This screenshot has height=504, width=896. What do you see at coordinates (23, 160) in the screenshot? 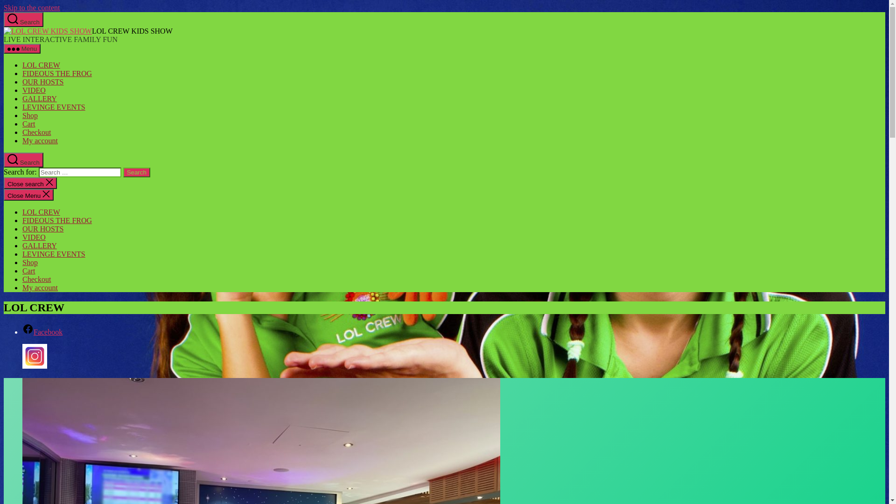
I see `Search` at bounding box center [23, 160].